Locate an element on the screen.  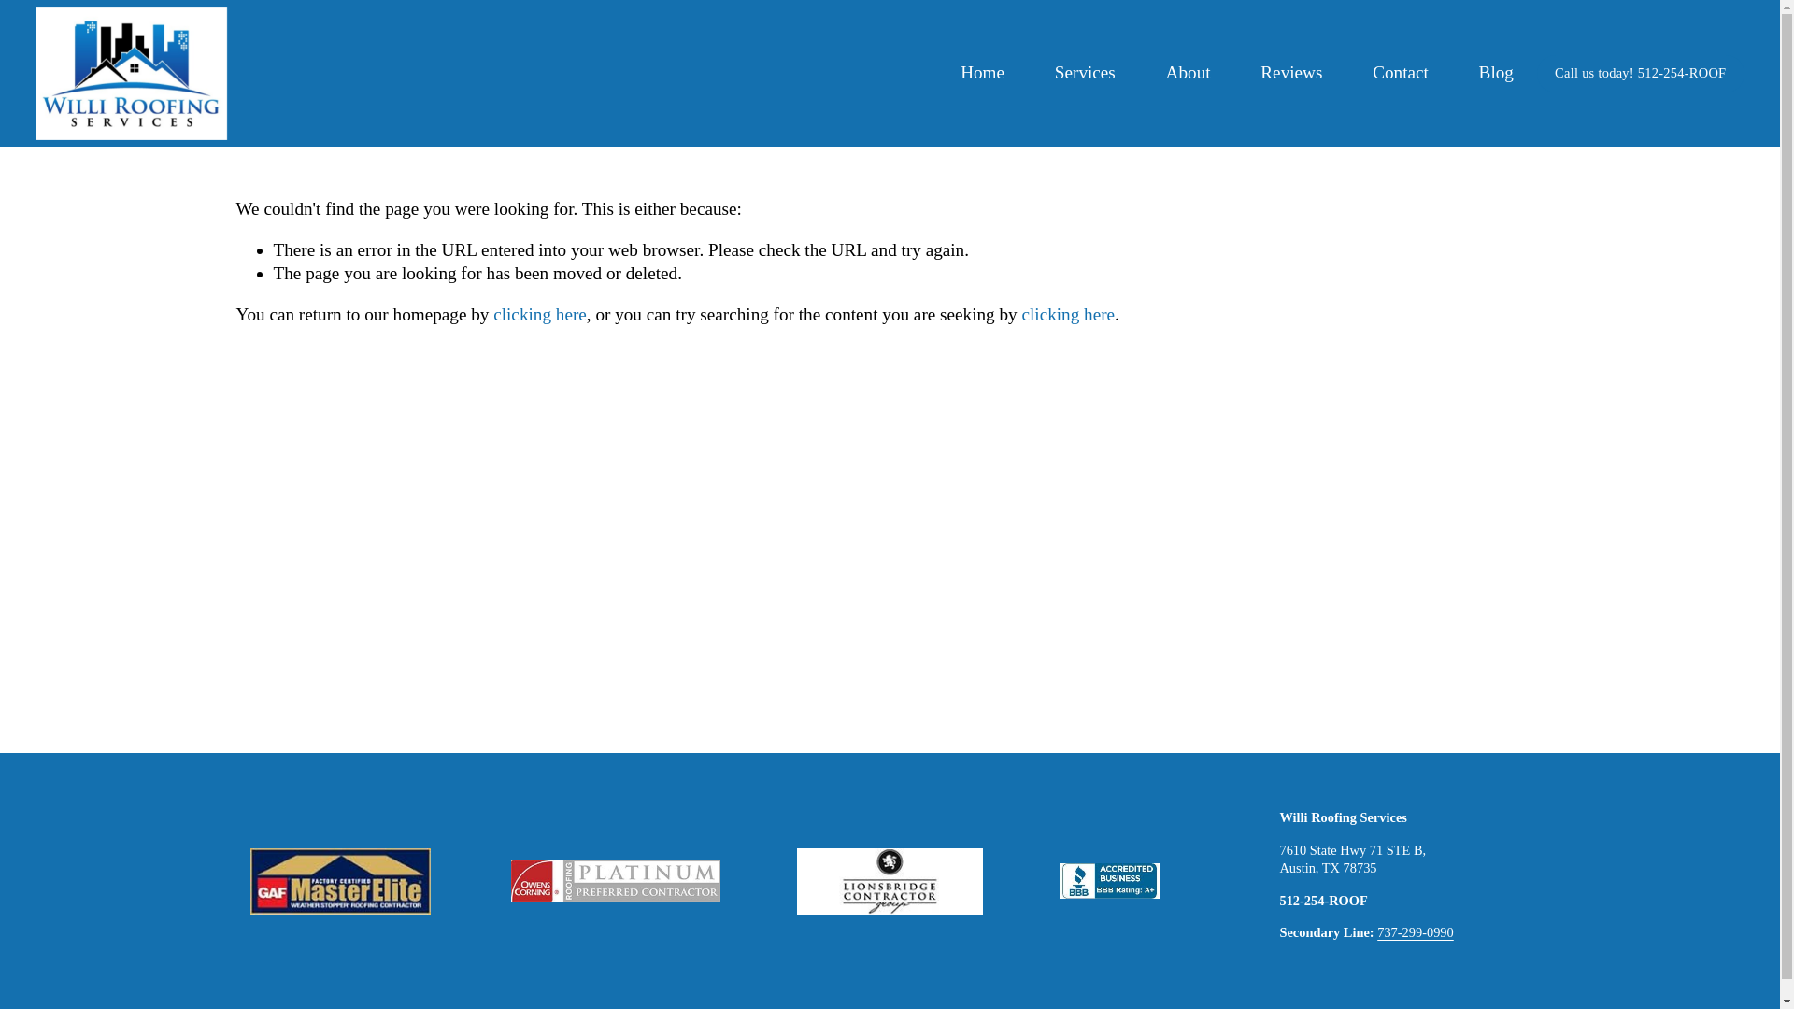
Call us today! 512-254-ROOF is located at coordinates (1641, 74).